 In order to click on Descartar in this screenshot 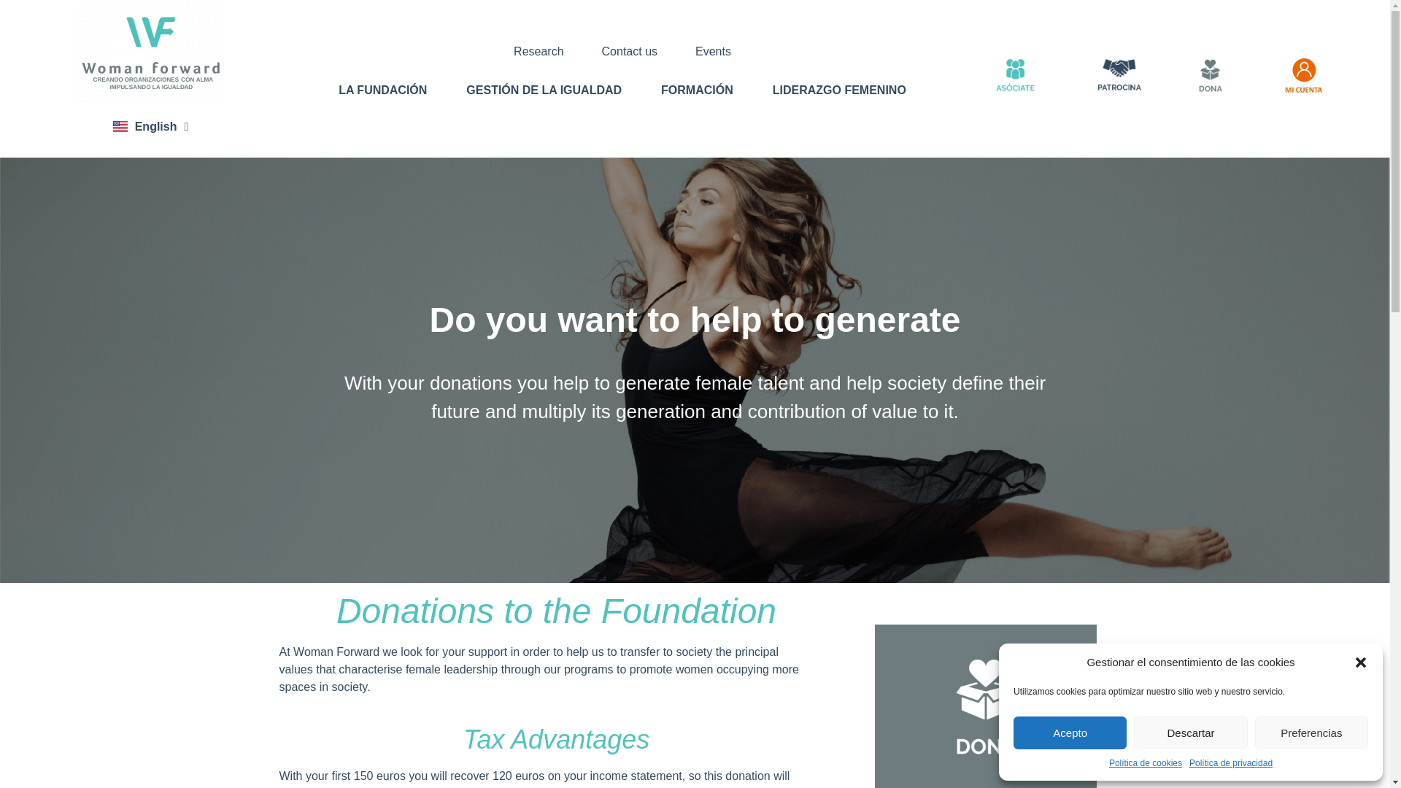, I will do `click(1189, 733)`.